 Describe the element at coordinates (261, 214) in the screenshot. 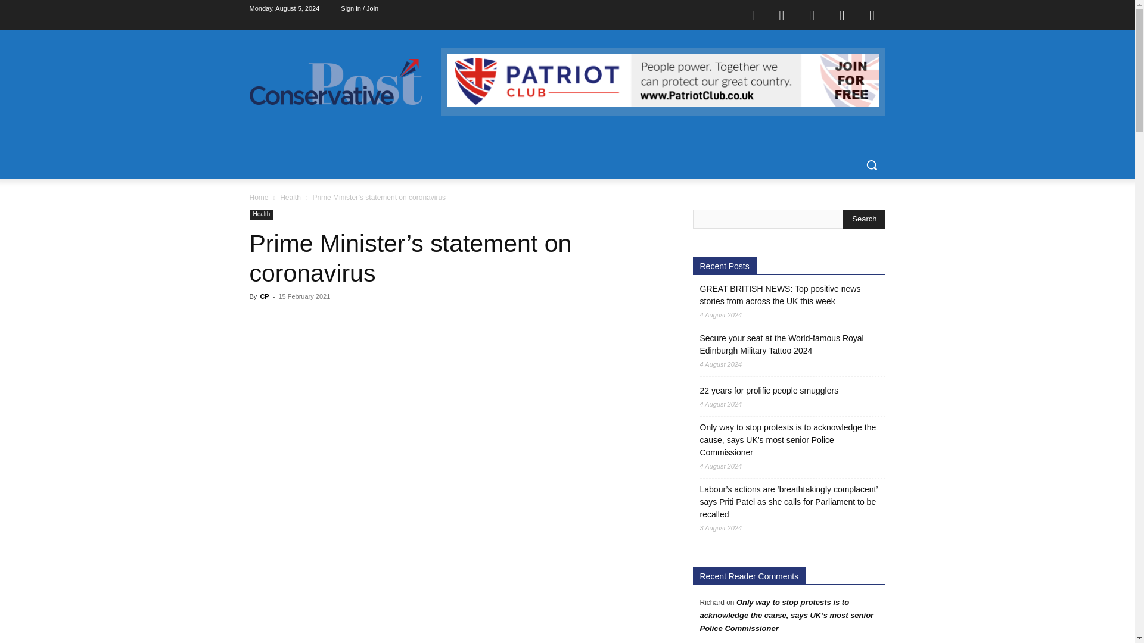

I see `Health` at that location.